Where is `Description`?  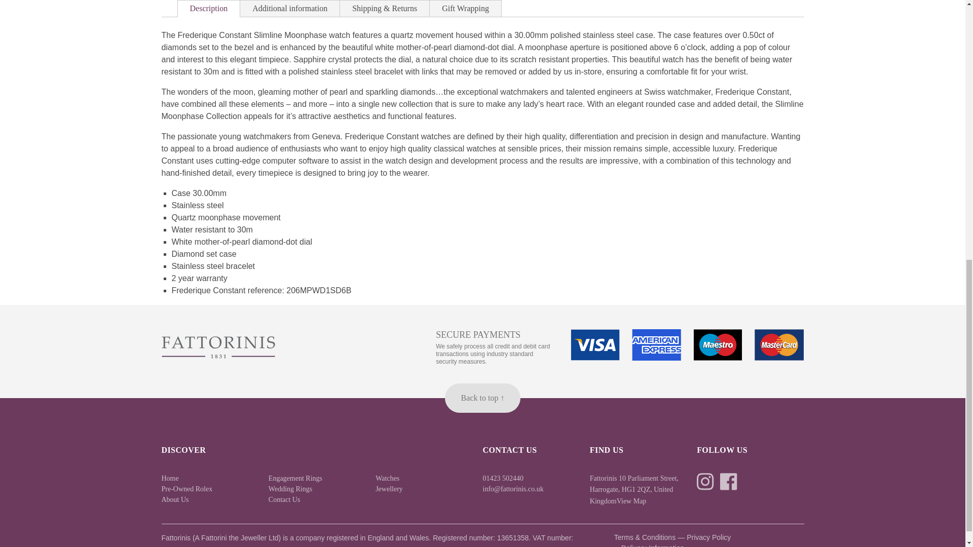 Description is located at coordinates (208, 9).